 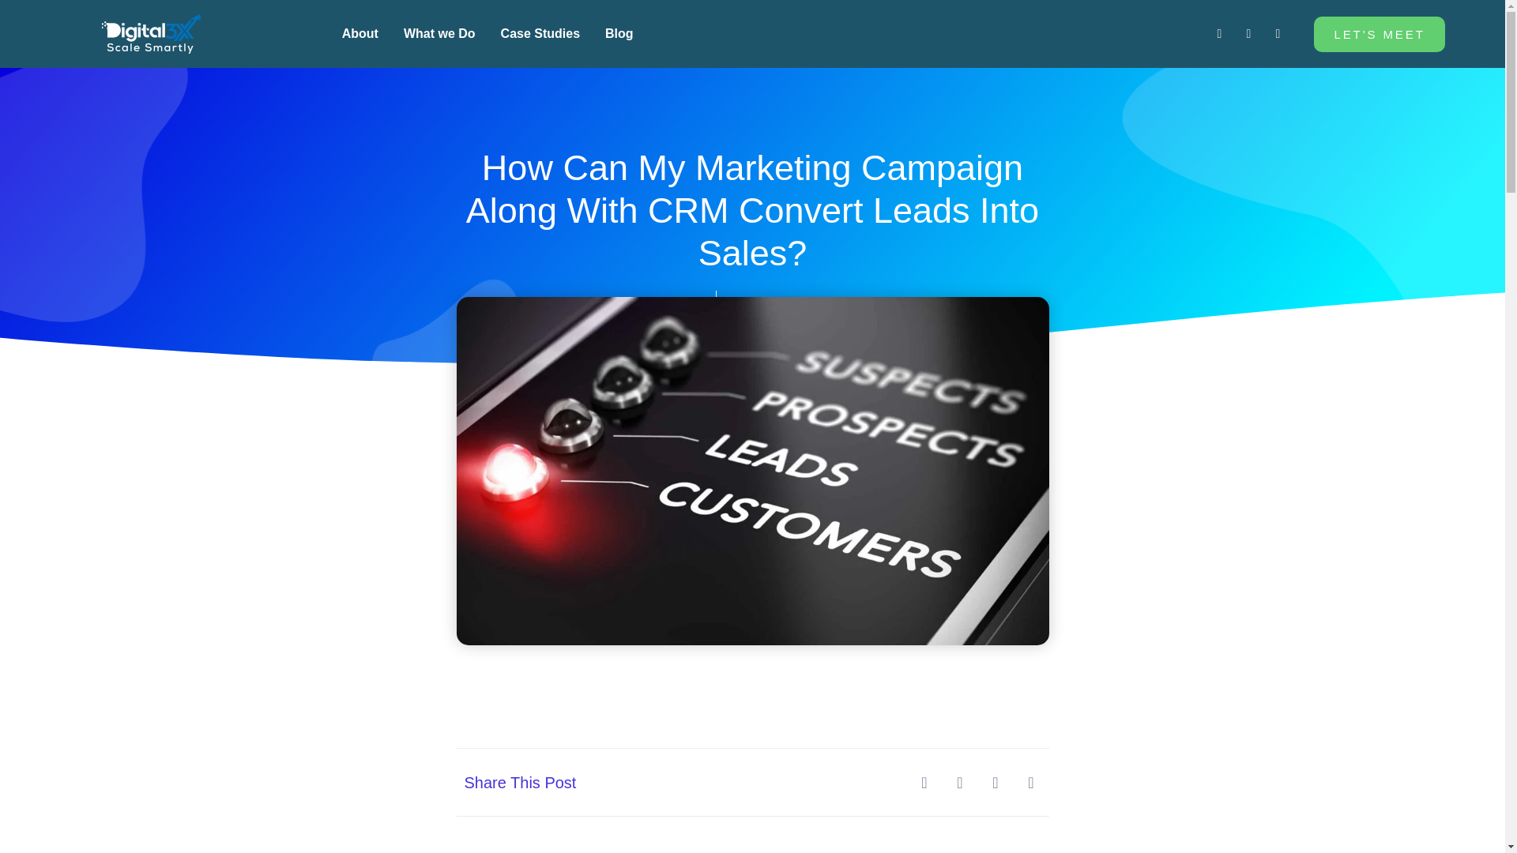 What do you see at coordinates (785, 302) in the screenshot?
I see `January 18, 2023` at bounding box center [785, 302].